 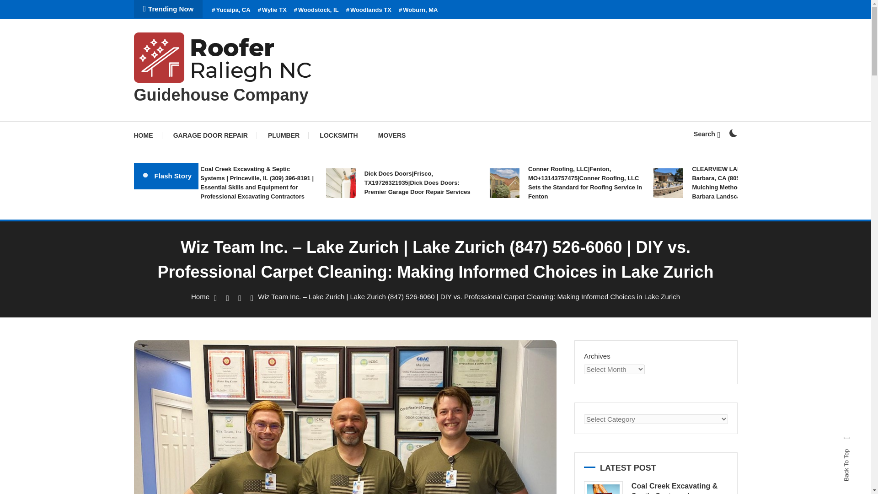 I want to click on Woodstock, IL, so click(x=316, y=10).